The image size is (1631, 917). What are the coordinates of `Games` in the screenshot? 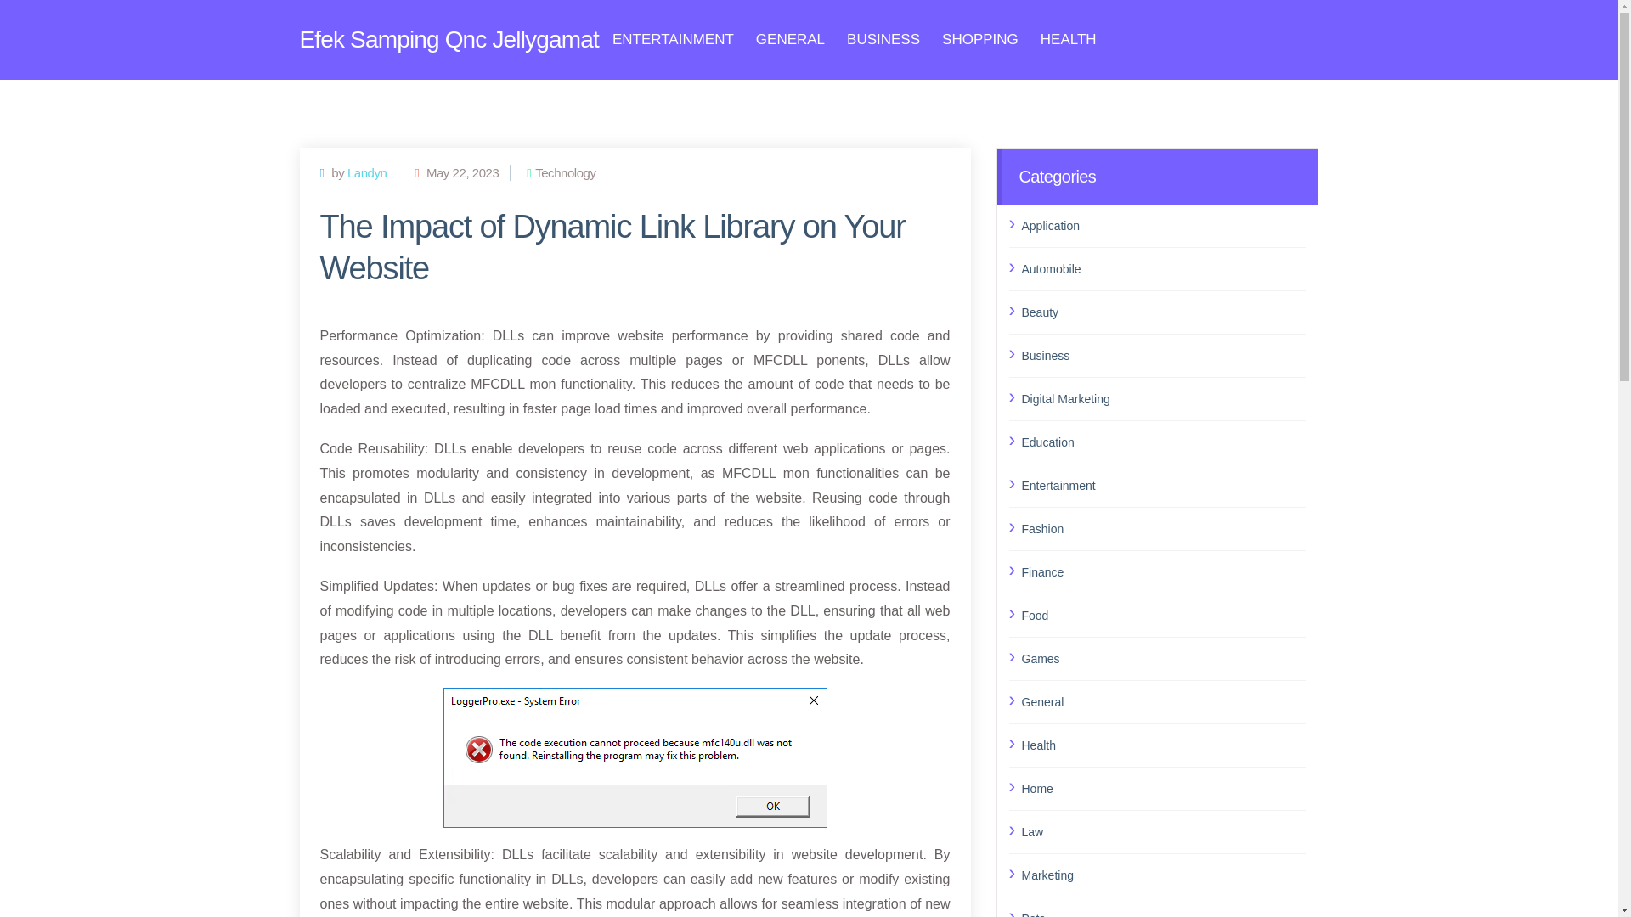 It's located at (1163, 658).